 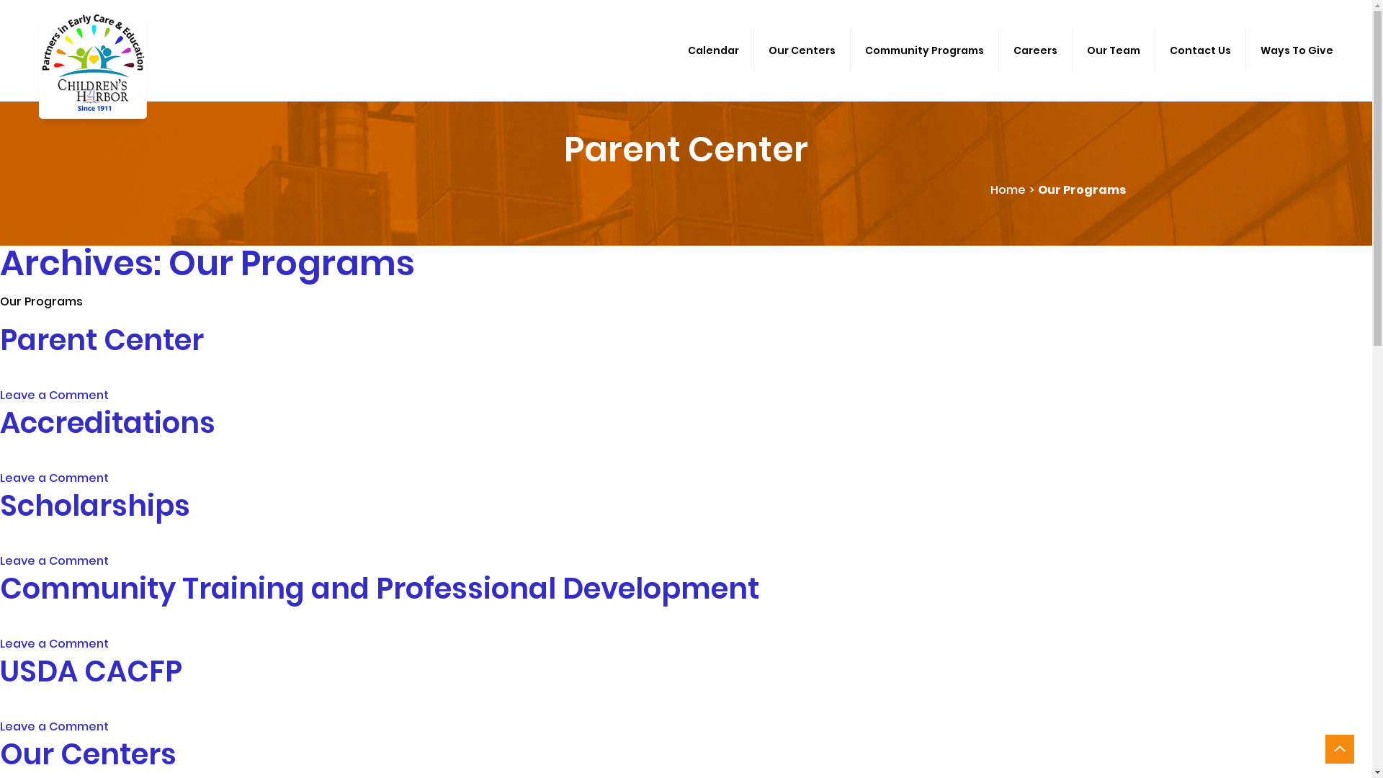 I want to click on Leave a Comment
on Scholarships, so click(x=55, y=561).